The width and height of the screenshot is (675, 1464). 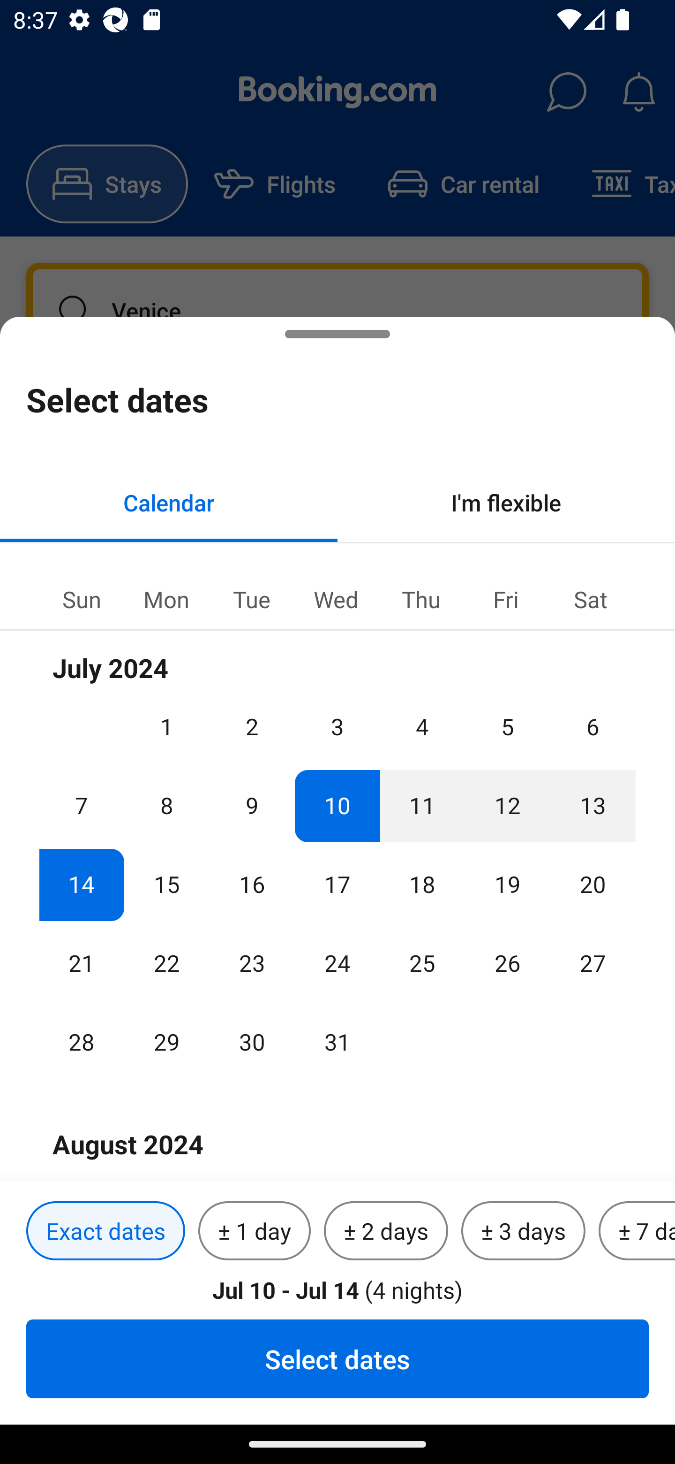 What do you see at coordinates (254, 1231) in the screenshot?
I see `± 1 day` at bounding box center [254, 1231].